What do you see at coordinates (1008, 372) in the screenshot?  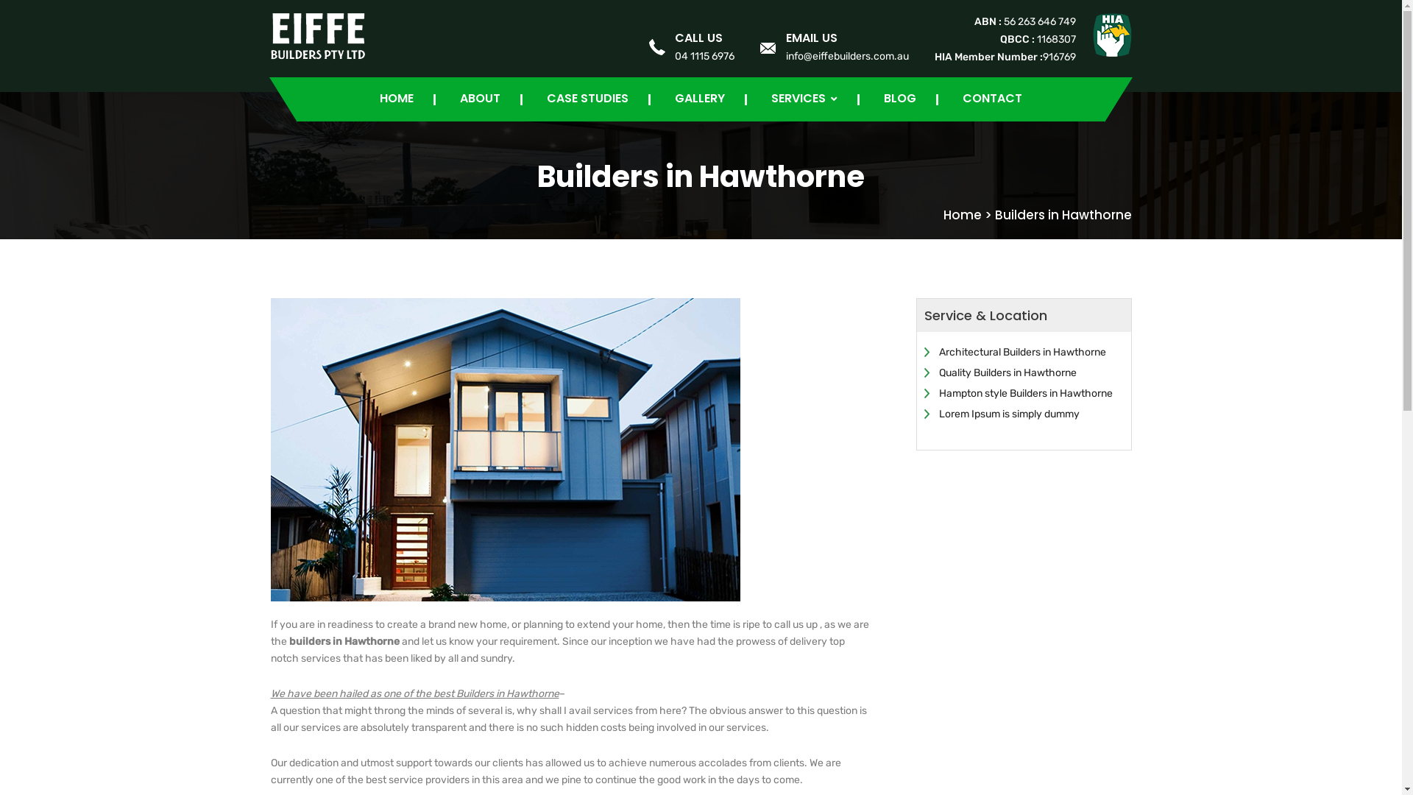 I see `Quality Builders in Hawthorne` at bounding box center [1008, 372].